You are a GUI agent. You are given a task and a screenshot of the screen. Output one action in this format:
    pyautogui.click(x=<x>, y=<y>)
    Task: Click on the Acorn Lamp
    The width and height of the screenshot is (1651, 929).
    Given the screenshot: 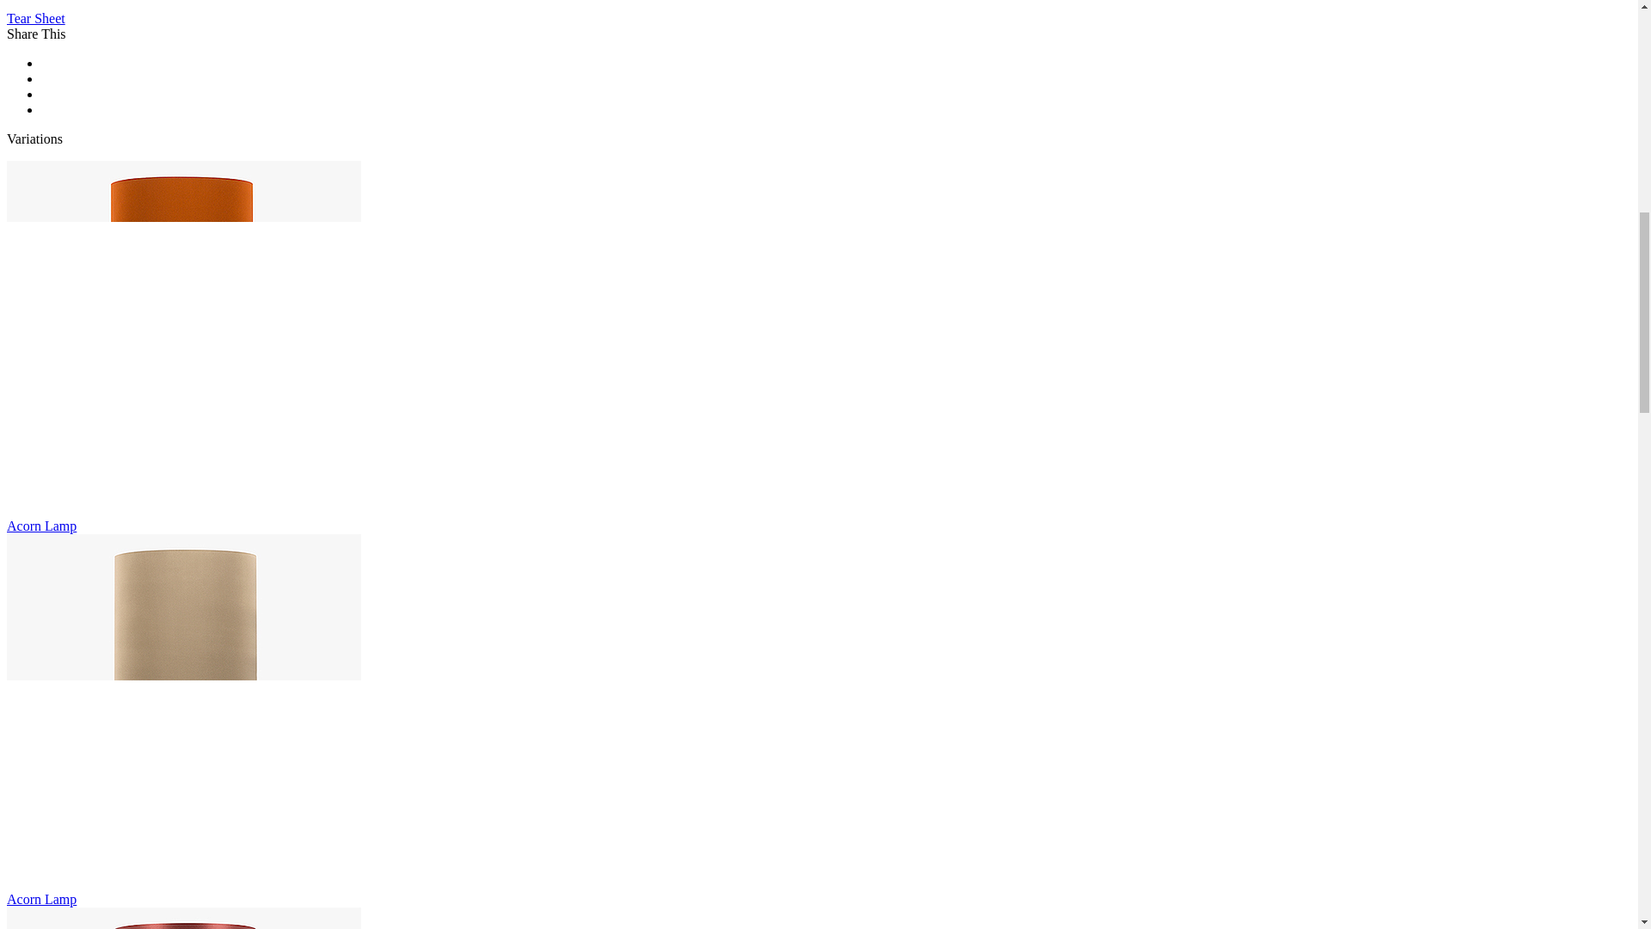 What is the action you would take?
    pyautogui.click(x=184, y=337)
    